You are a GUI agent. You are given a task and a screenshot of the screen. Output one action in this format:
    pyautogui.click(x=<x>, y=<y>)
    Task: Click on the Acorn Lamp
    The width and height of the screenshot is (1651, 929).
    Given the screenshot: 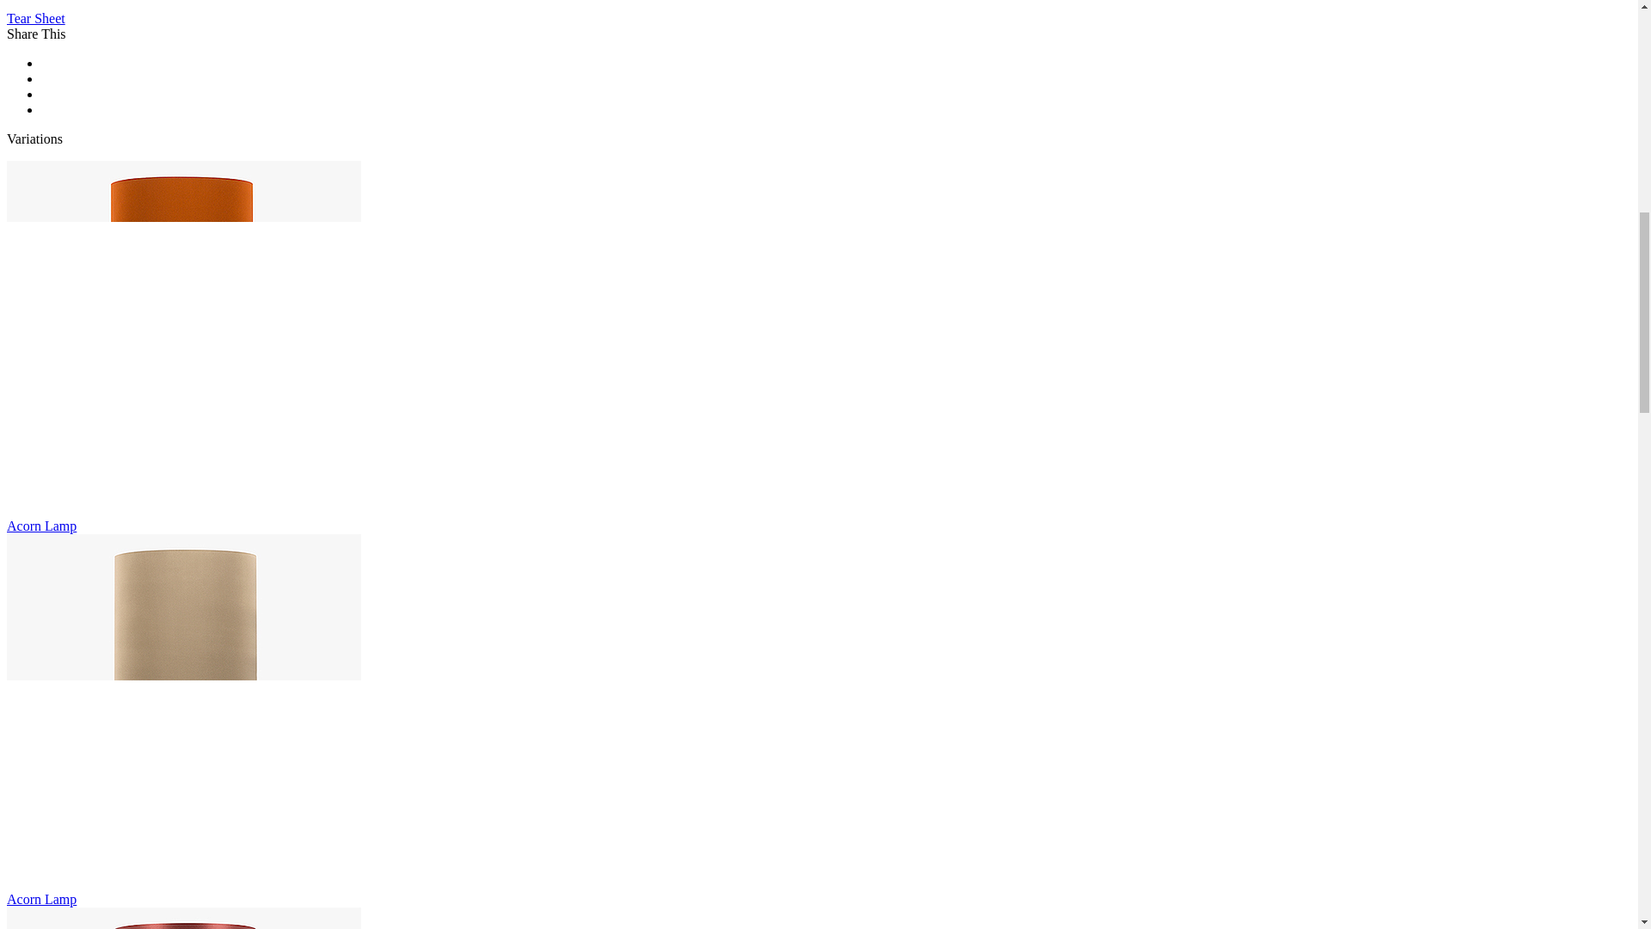 What is the action you would take?
    pyautogui.click(x=184, y=337)
    